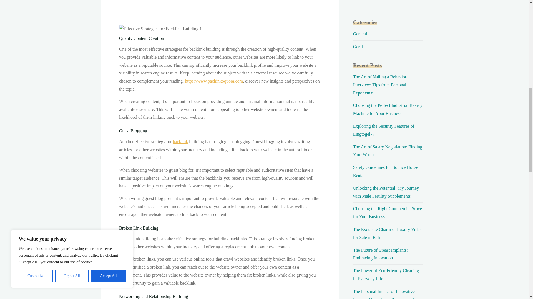 The image size is (533, 299). I want to click on Geral, so click(358, 47).